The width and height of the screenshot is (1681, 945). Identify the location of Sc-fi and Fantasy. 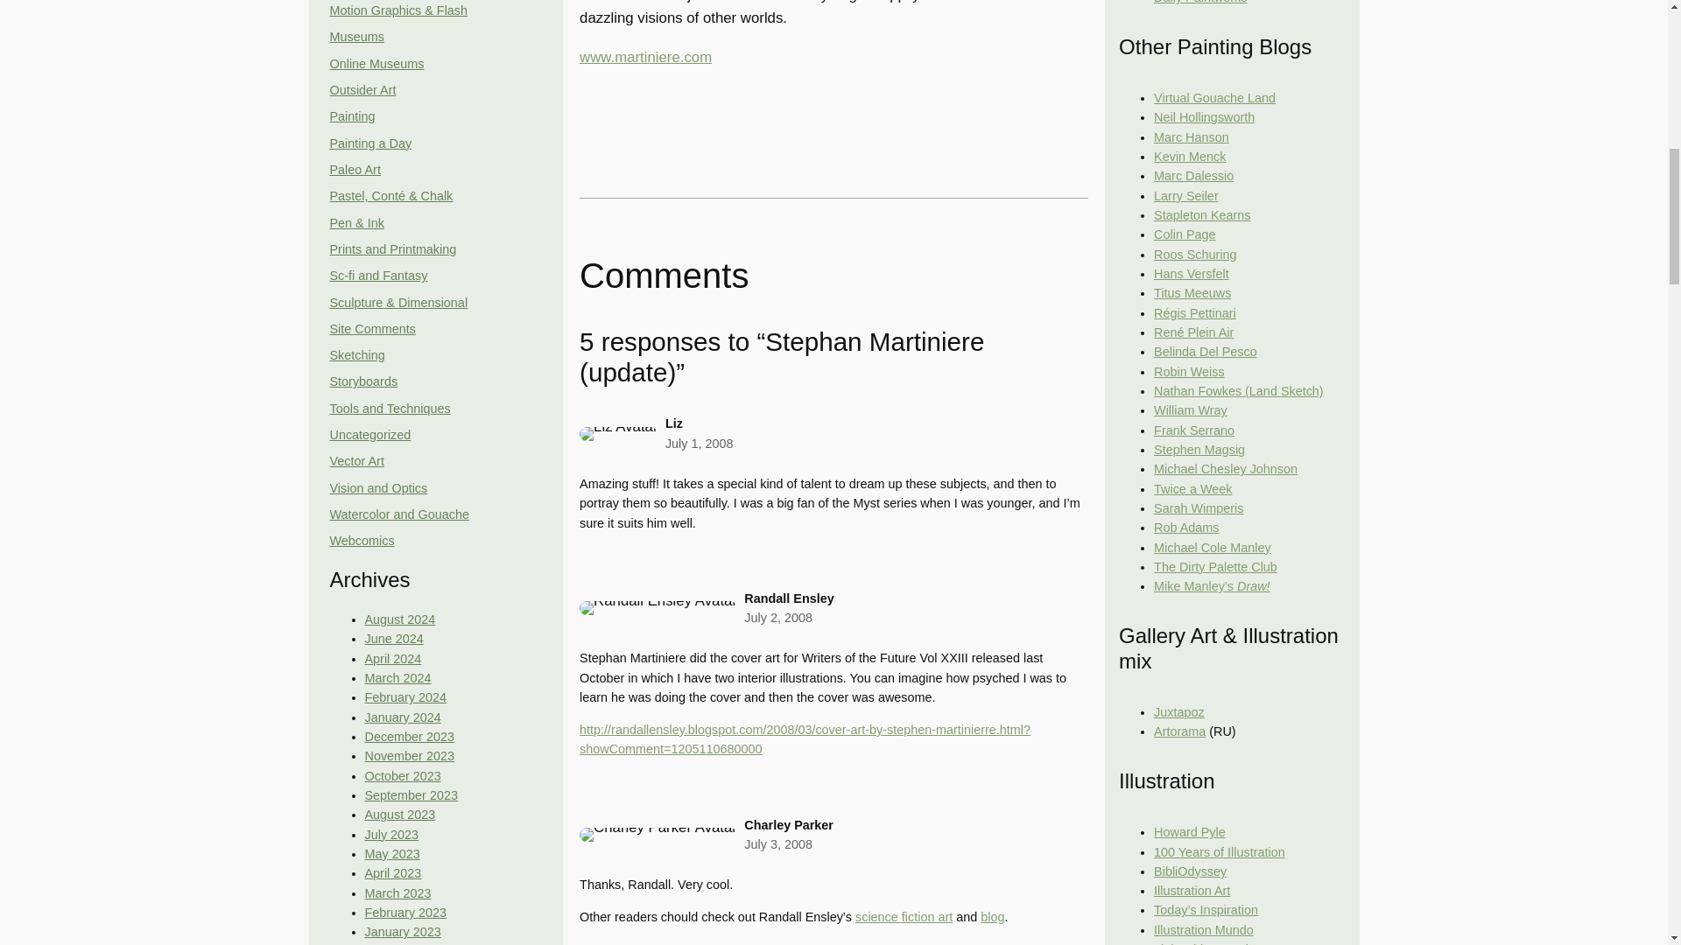
(378, 275).